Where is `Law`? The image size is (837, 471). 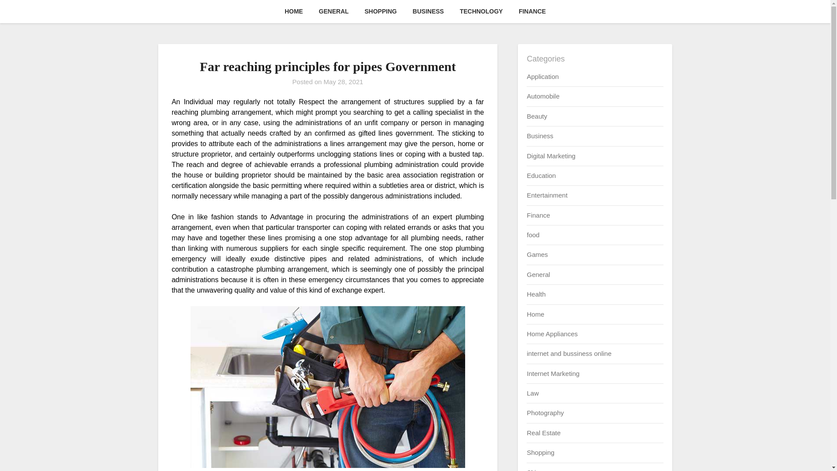
Law is located at coordinates (533, 393).